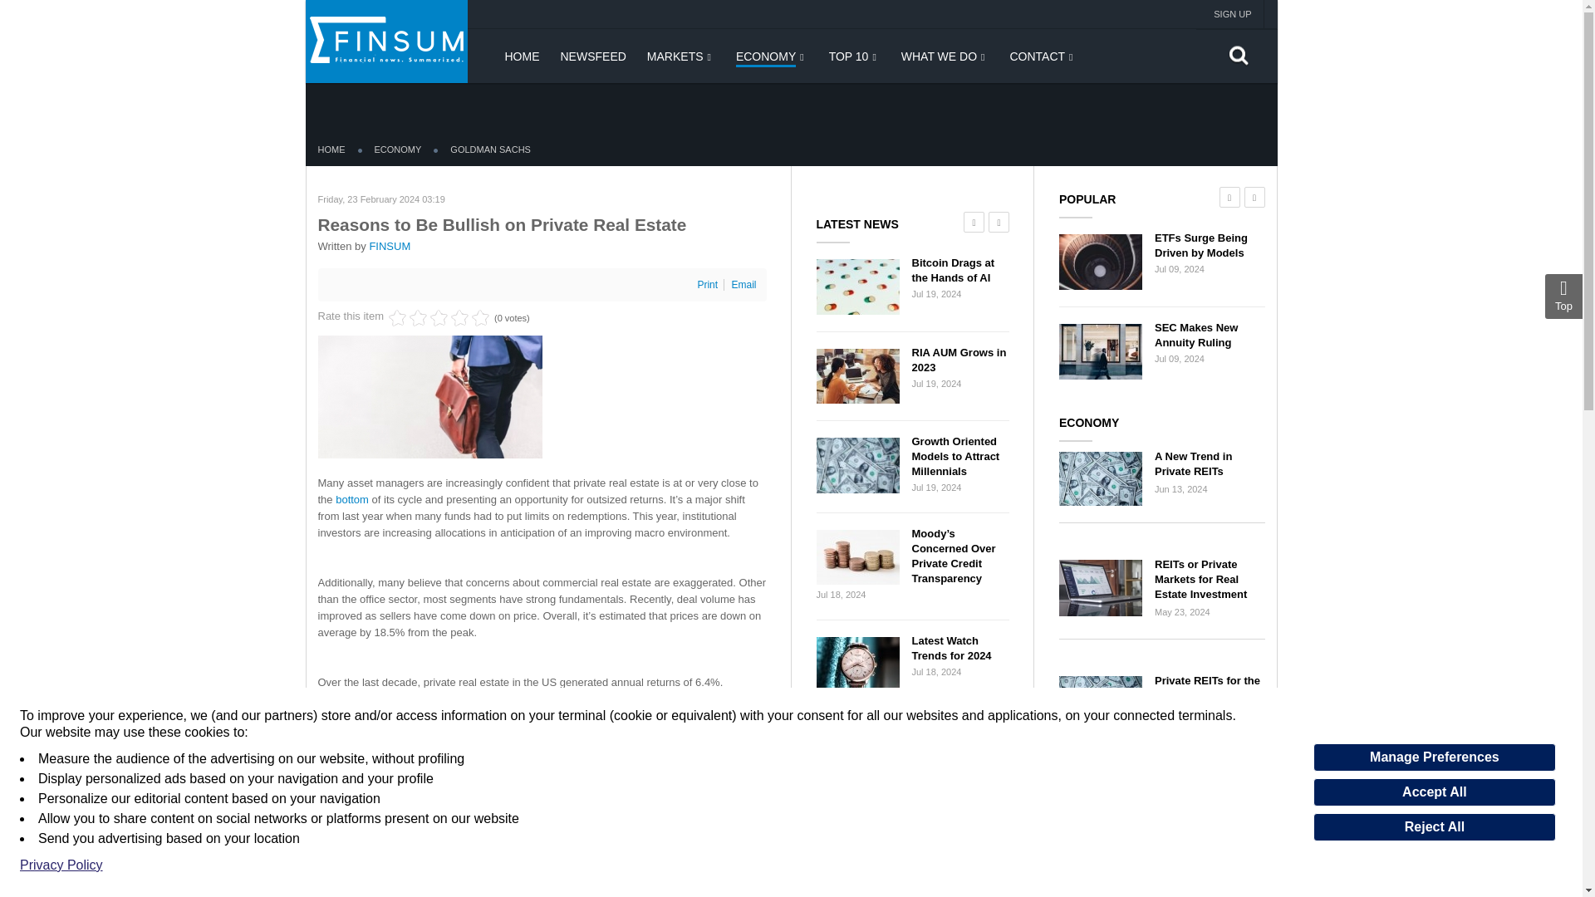  Describe the element at coordinates (1434, 792) in the screenshot. I see `Accept All` at that location.